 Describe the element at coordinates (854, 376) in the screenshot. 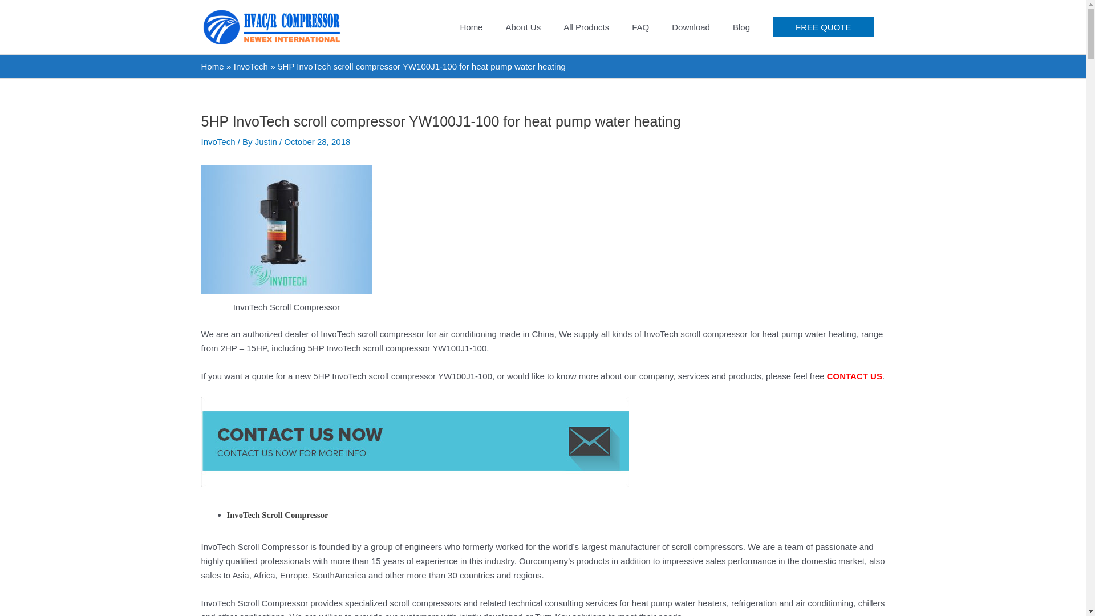

I see `CONTACT US` at that location.